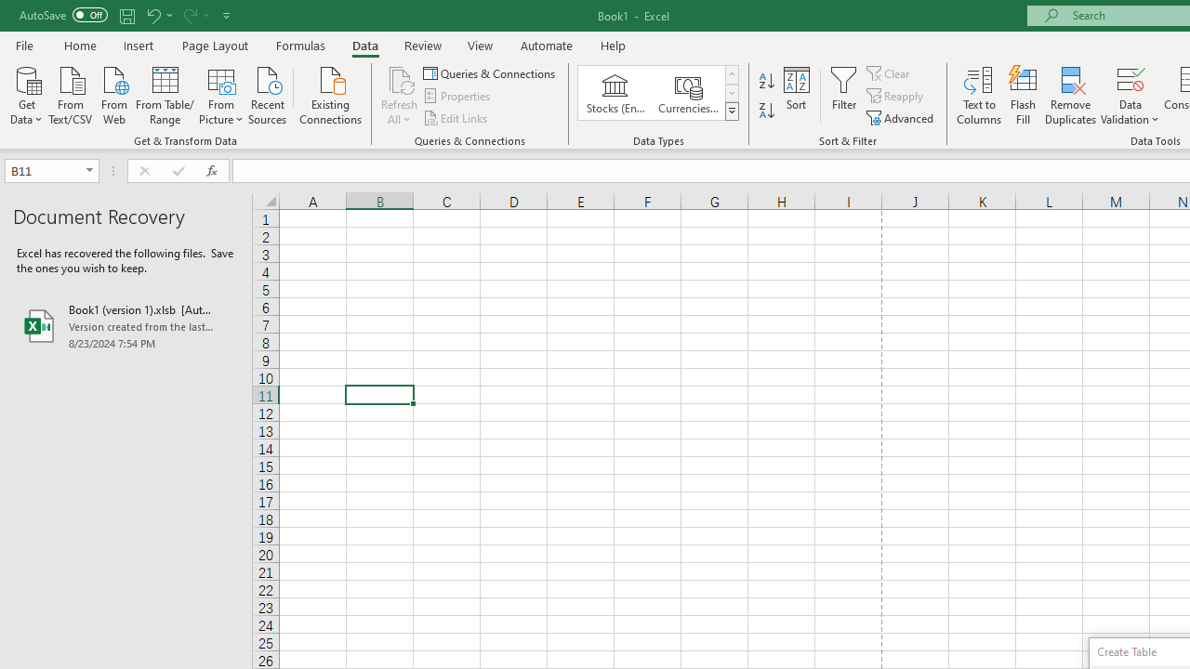 The image size is (1190, 669). Describe the element at coordinates (844, 95) in the screenshot. I see `Filter` at that location.